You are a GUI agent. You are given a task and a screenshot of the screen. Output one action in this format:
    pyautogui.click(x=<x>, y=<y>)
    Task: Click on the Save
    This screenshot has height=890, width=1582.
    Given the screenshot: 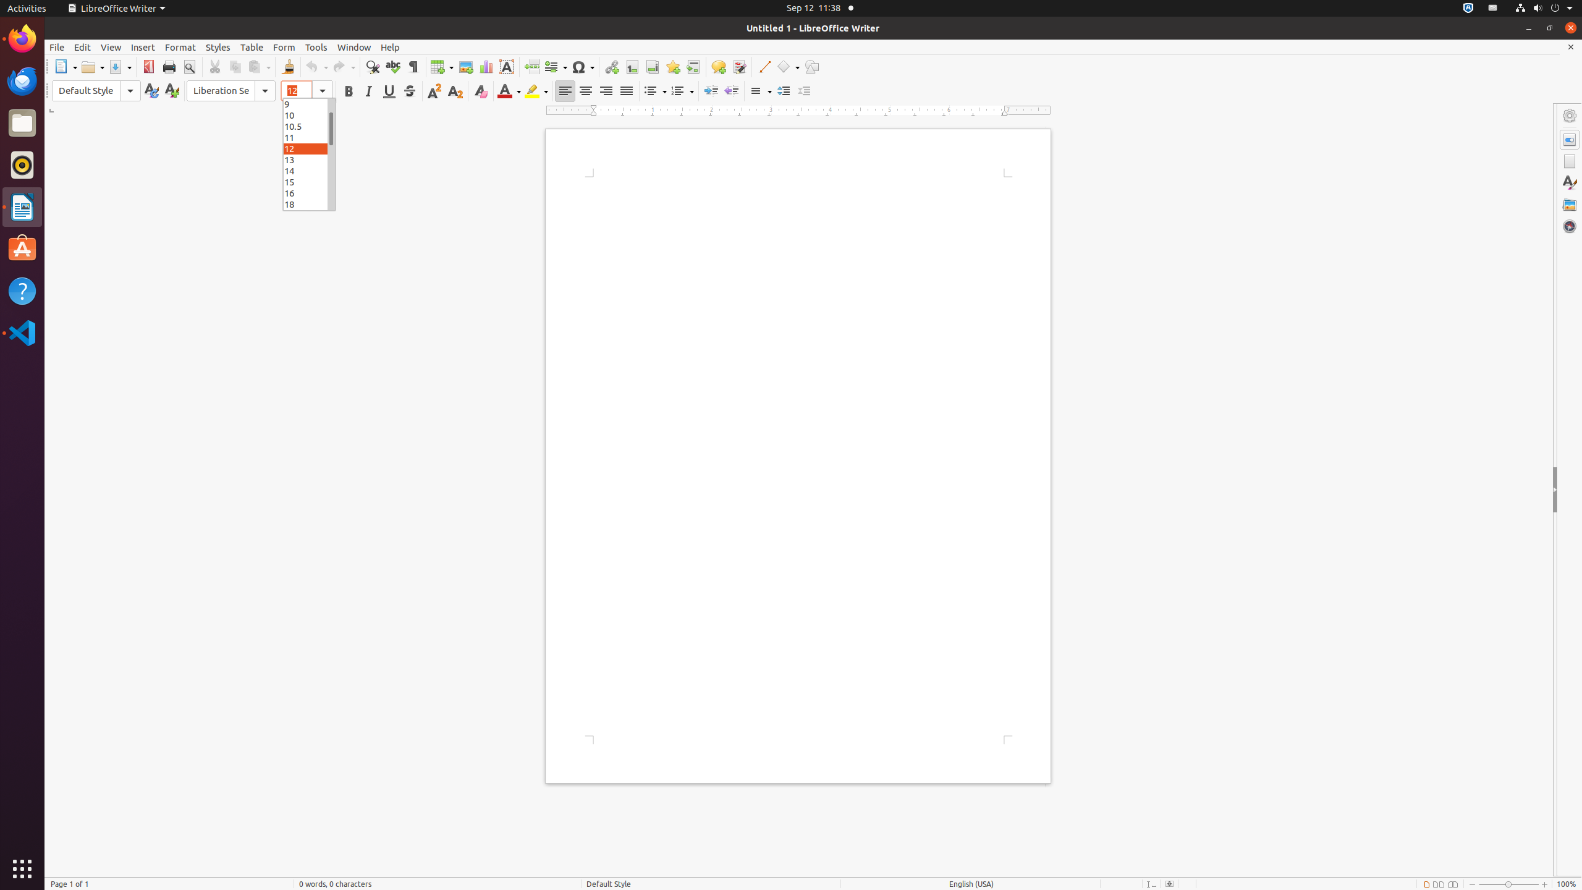 What is the action you would take?
    pyautogui.click(x=120, y=67)
    